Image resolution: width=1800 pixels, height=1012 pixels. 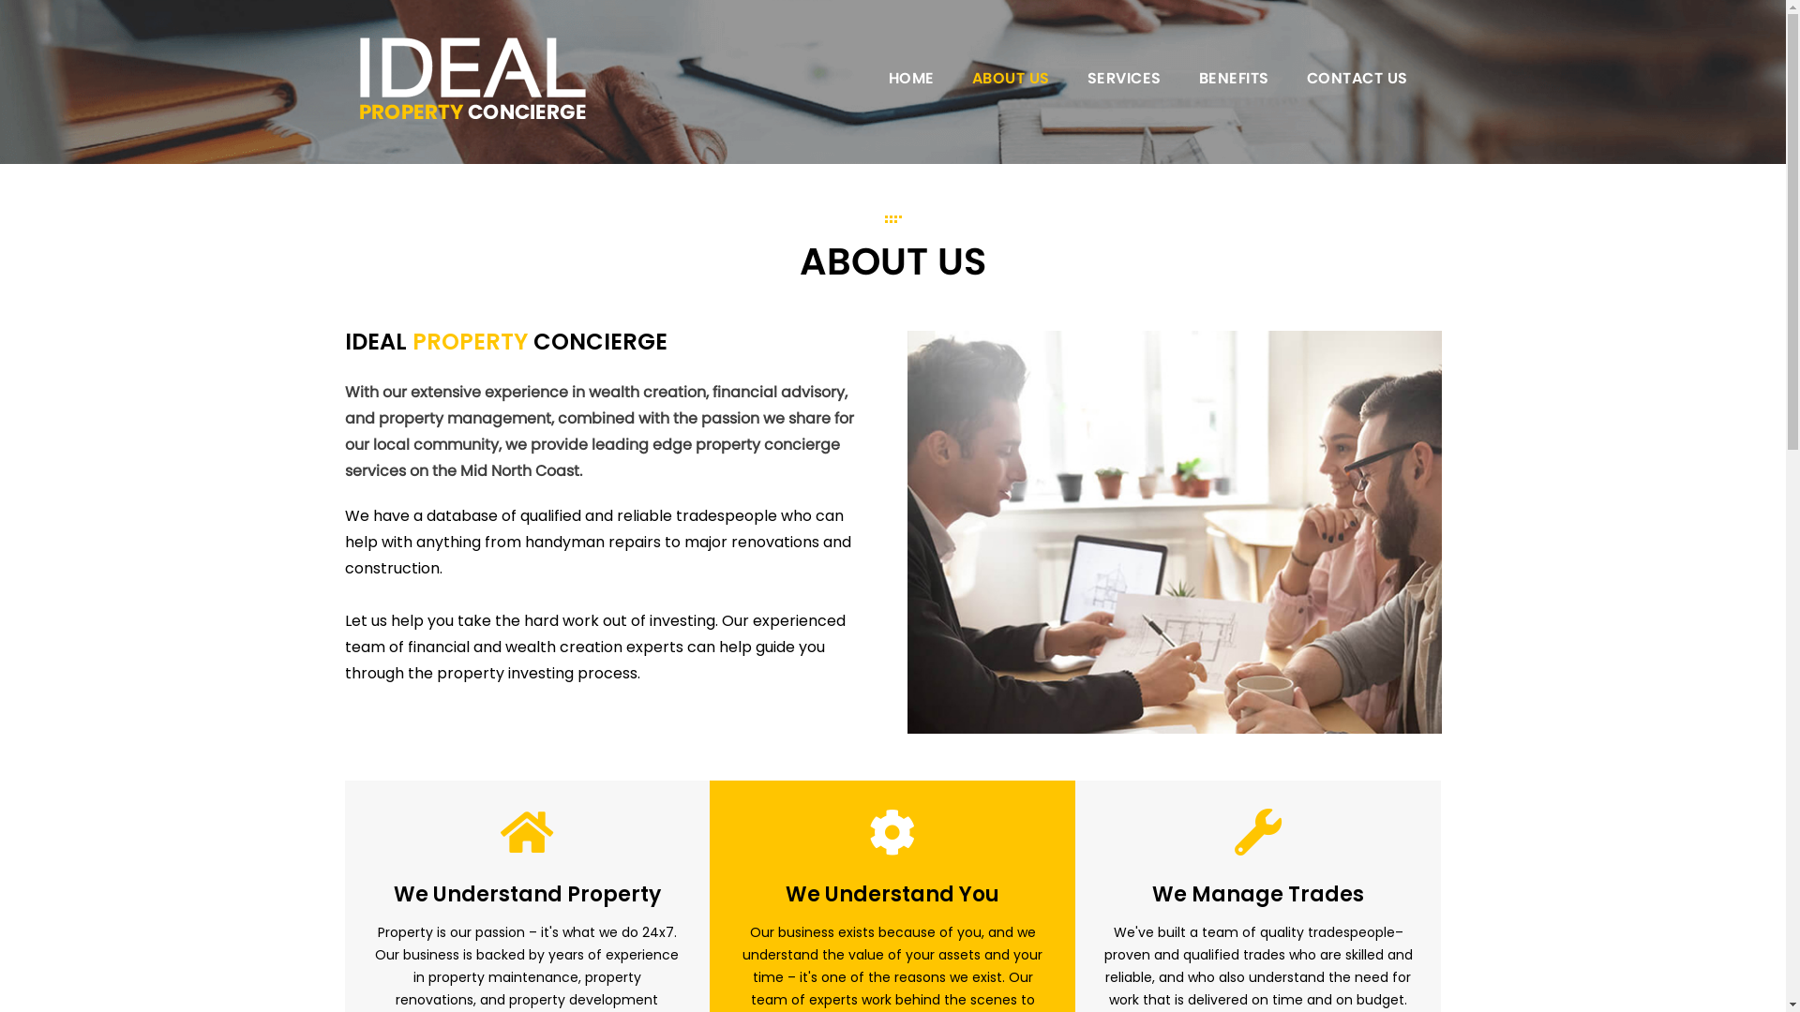 I want to click on ABOUT US, so click(x=1011, y=79).